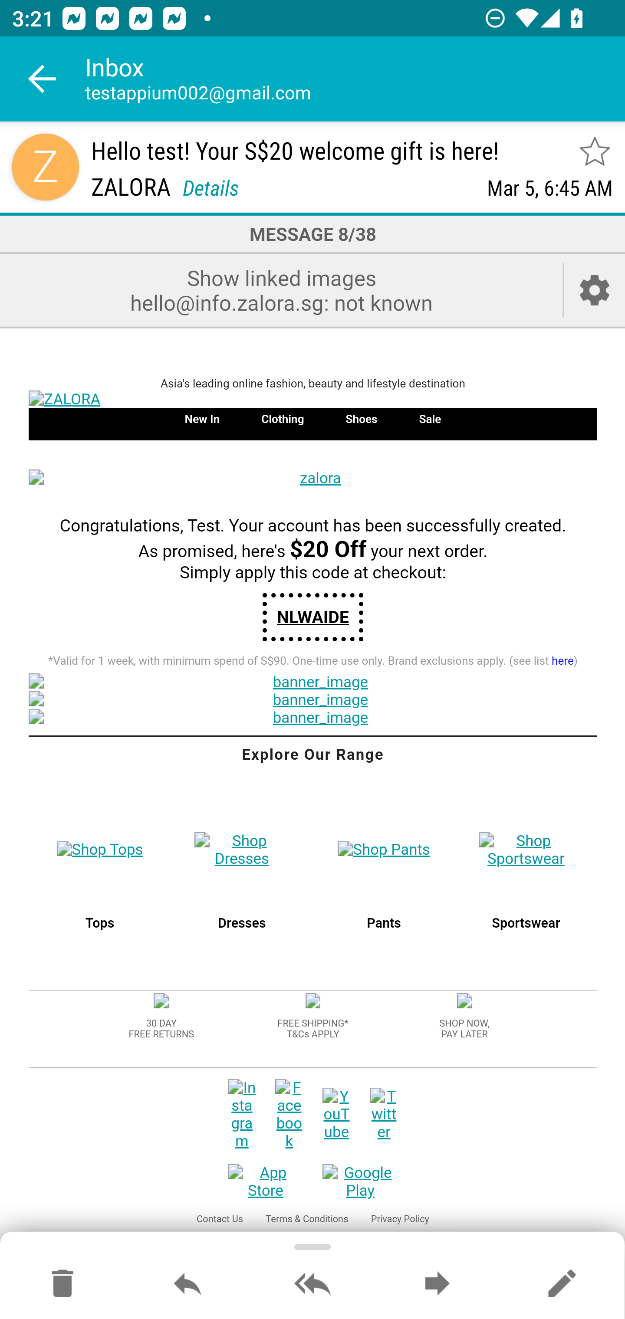 The width and height of the screenshot is (625, 1319). What do you see at coordinates (360, 1182) in the screenshot?
I see `Google Play` at bounding box center [360, 1182].